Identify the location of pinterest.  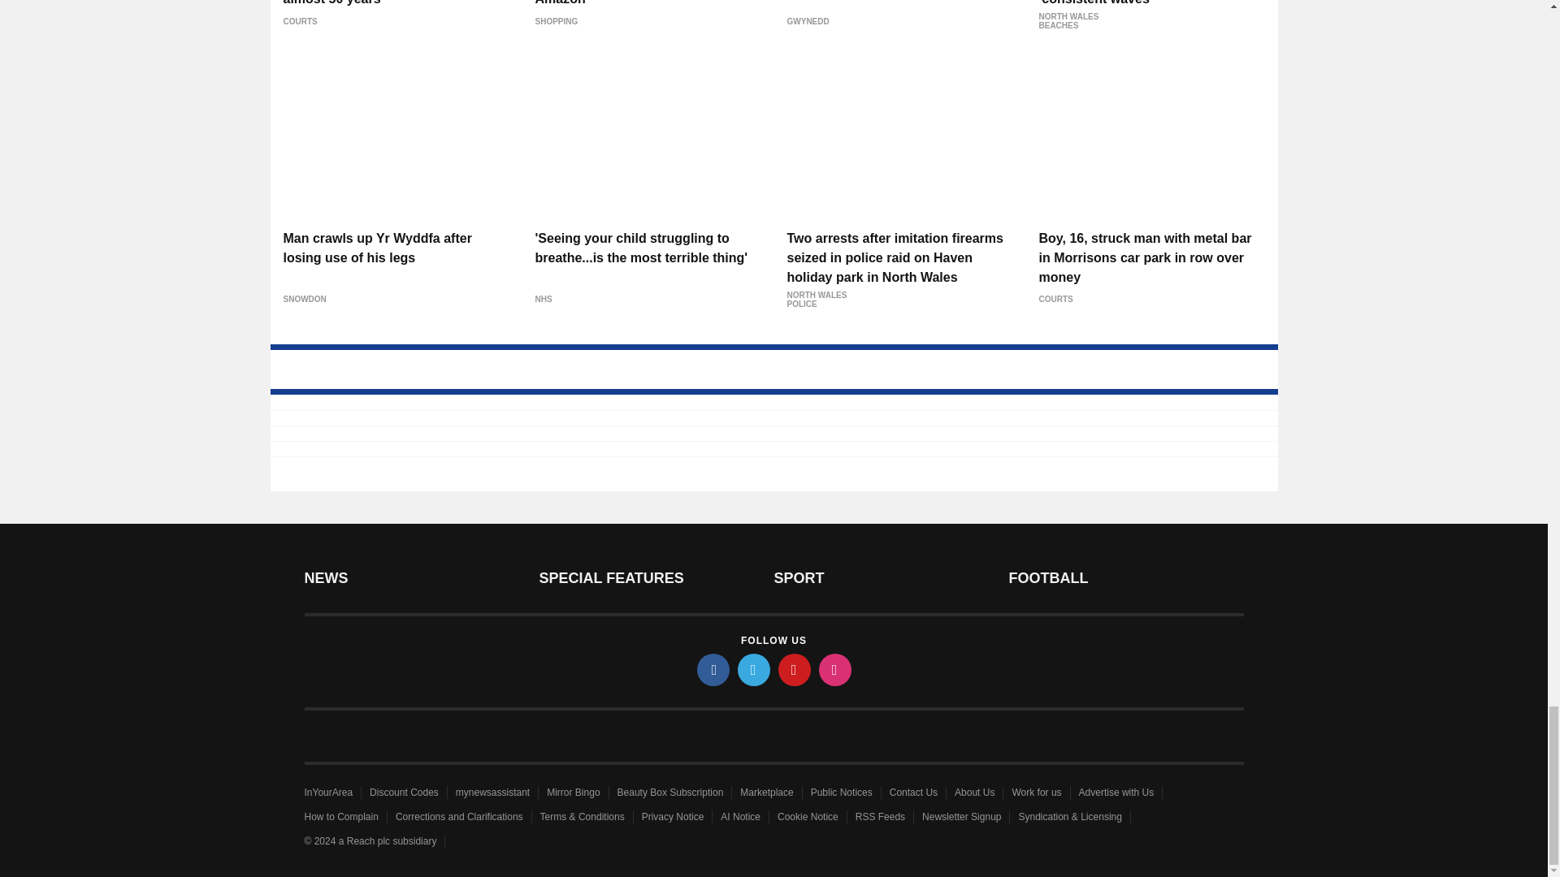
(795, 669).